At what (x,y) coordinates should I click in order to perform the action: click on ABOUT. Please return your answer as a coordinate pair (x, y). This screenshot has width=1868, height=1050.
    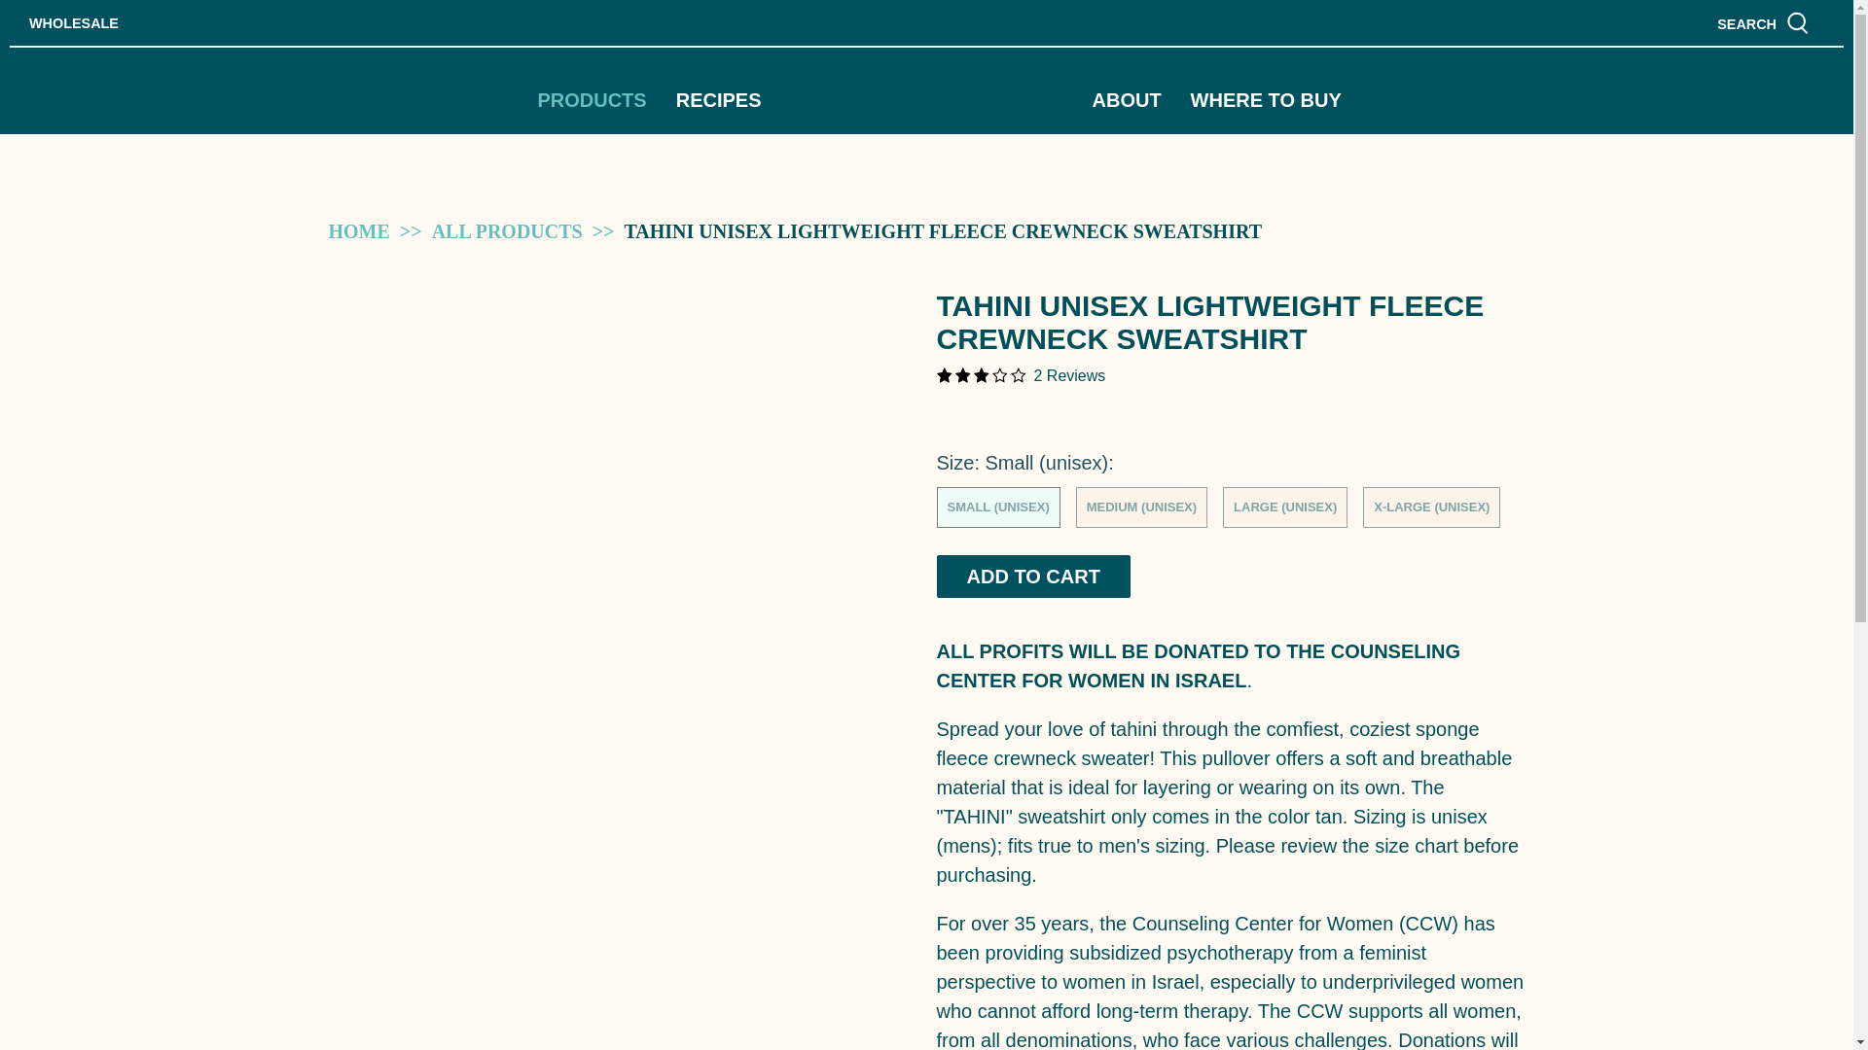
    Looking at the image, I should click on (1127, 100).